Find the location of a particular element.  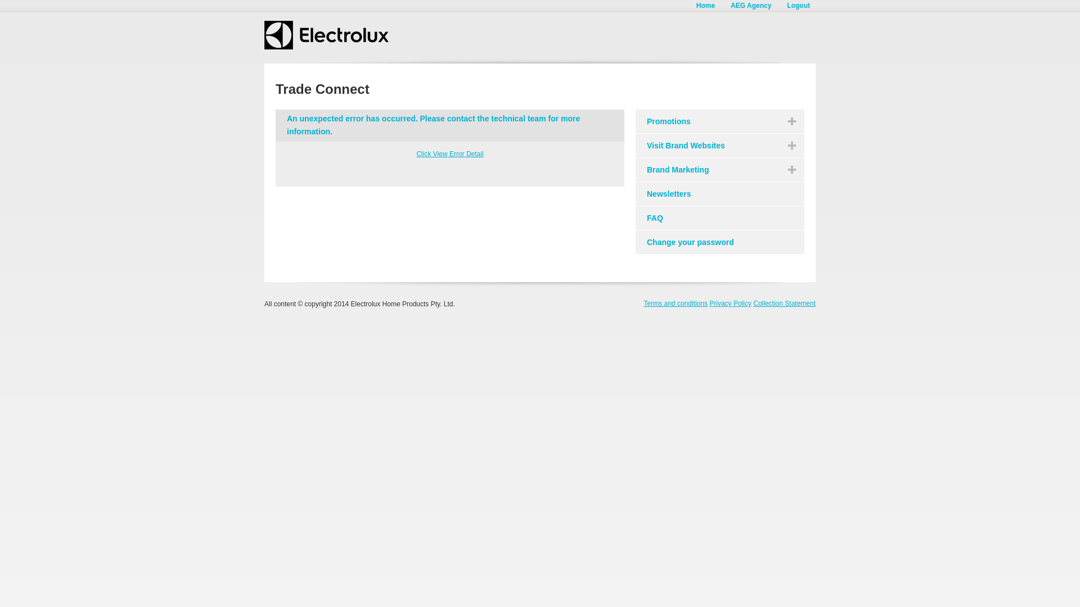

AEG Agency is located at coordinates (751, 6).